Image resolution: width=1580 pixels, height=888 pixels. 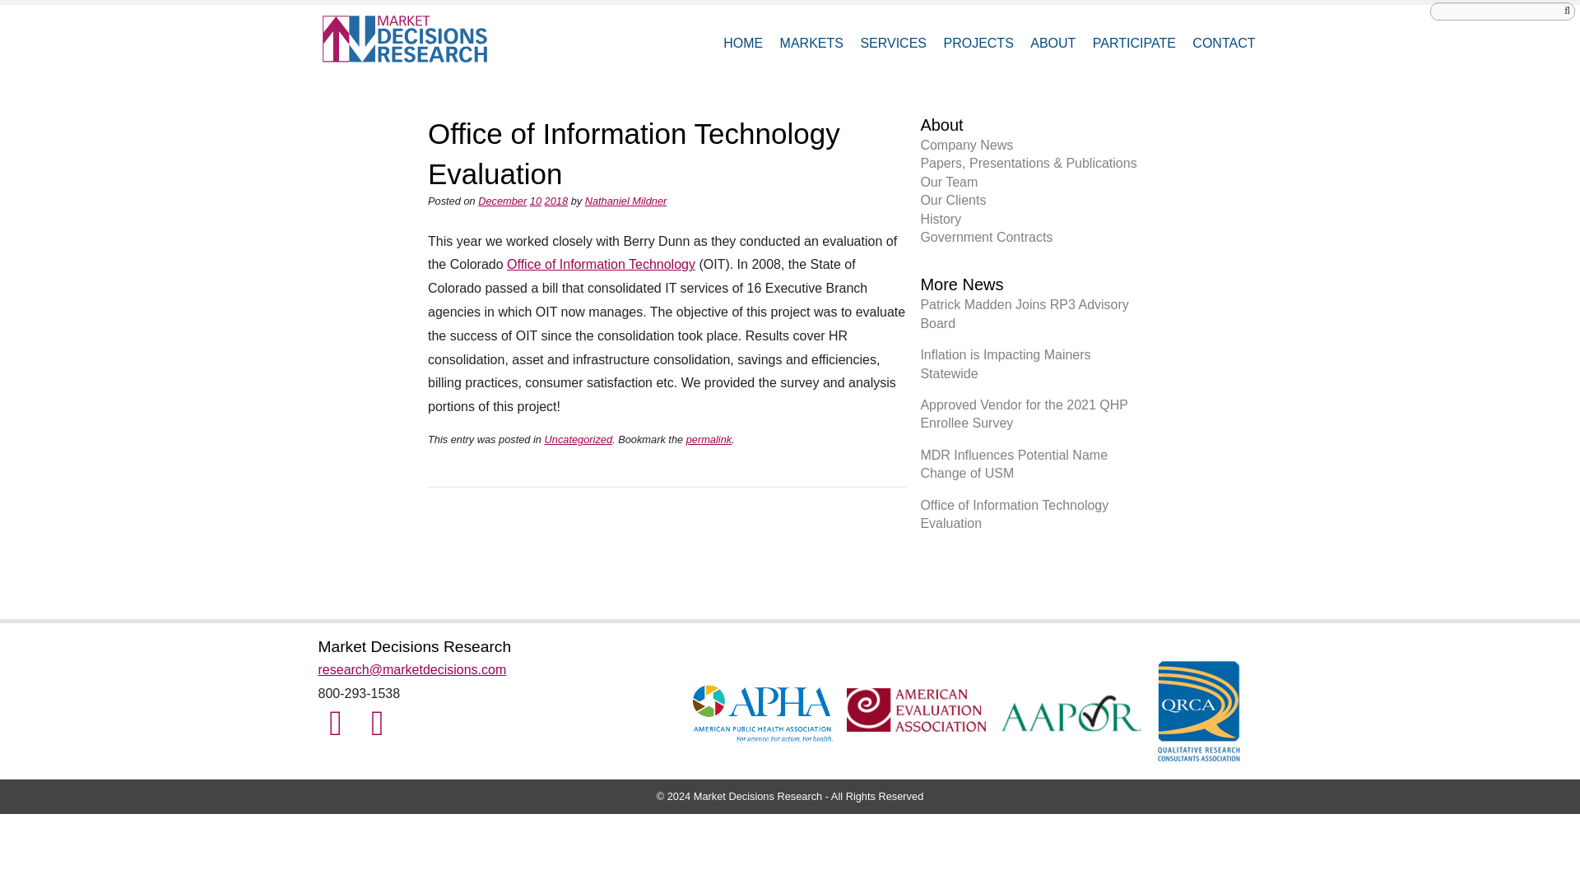 I want to click on Market Decisions Research, so click(x=411, y=39).